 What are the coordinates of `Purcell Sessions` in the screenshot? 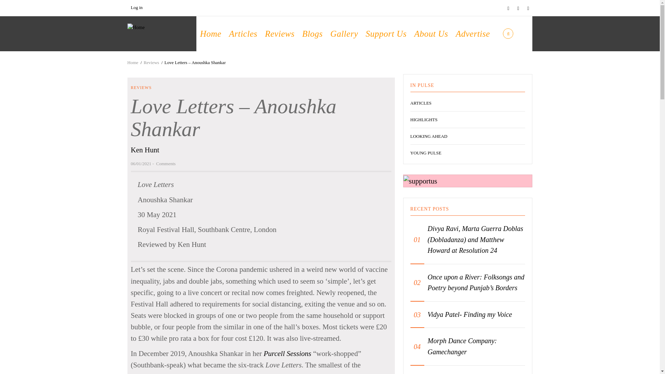 It's located at (287, 353).